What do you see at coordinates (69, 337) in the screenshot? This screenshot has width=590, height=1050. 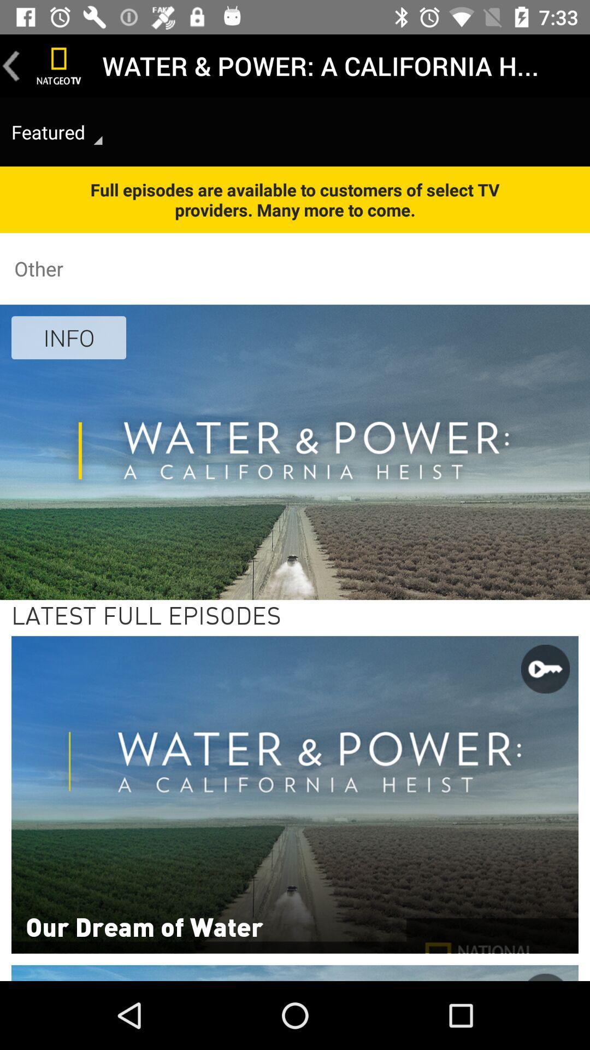 I see `jump until info icon` at bounding box center [69, 337].